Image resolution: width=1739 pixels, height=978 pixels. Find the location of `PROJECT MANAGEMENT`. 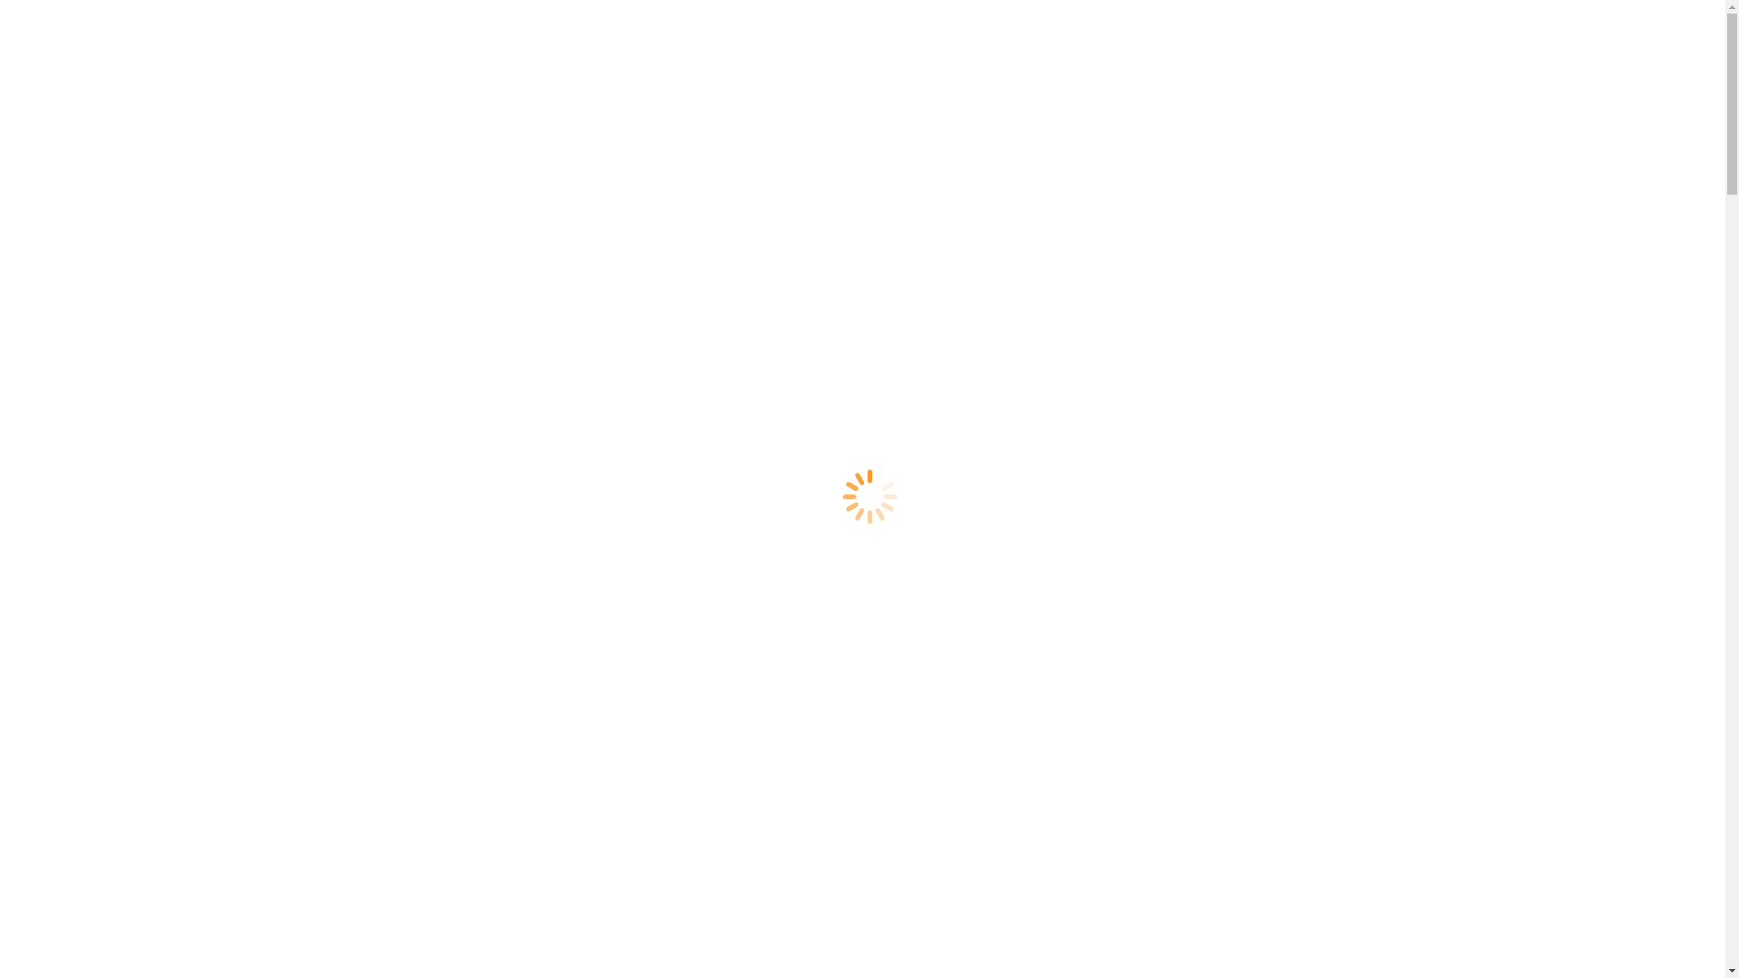

PROJECT MANAGEMENT is located at coordinates (165, 656).